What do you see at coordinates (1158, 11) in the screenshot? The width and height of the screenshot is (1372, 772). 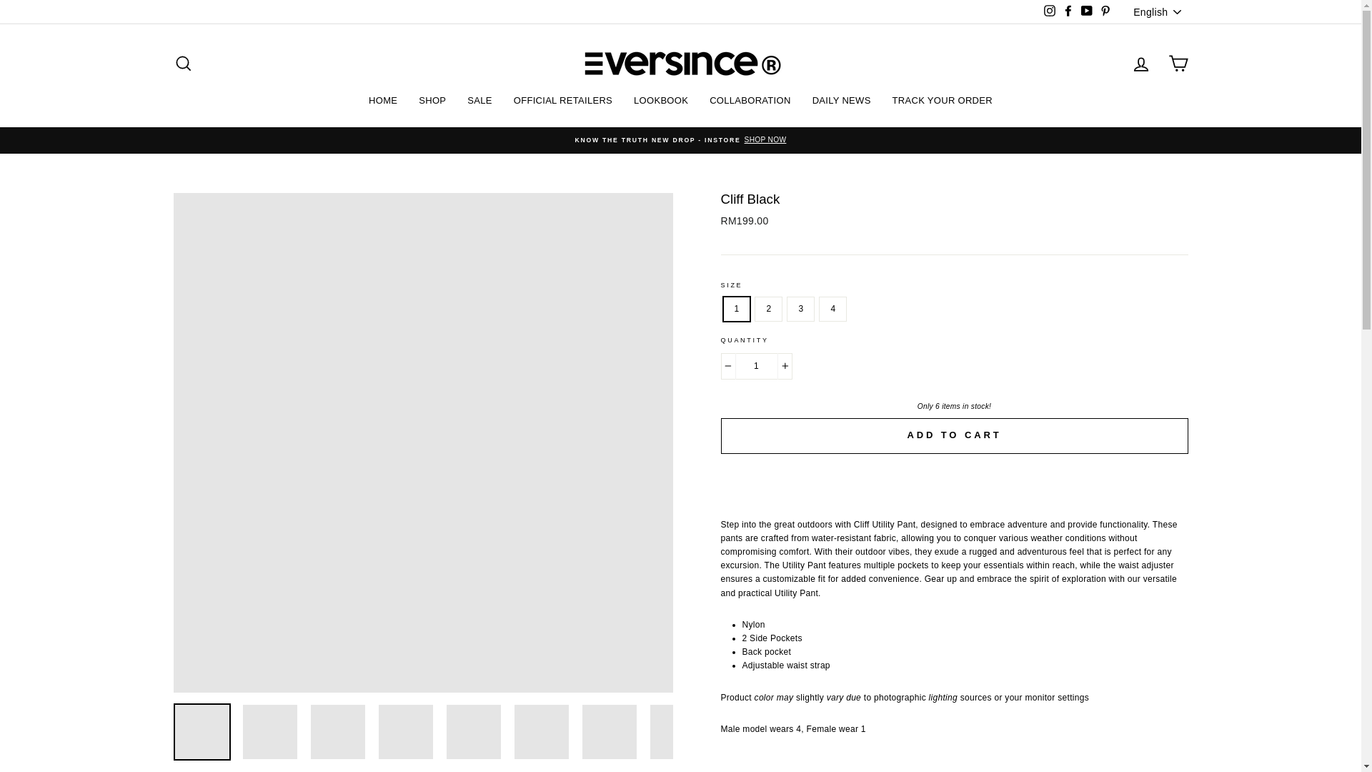 I see `English` at bounding box center [1158, 11].